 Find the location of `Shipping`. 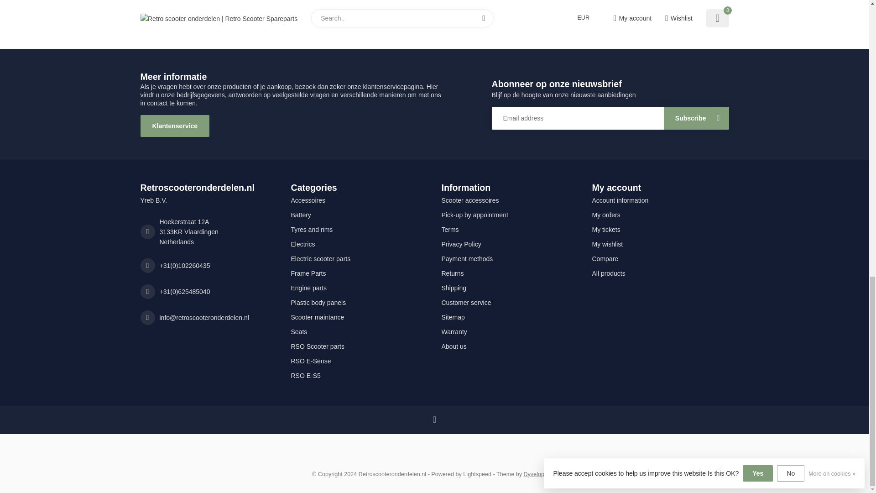

Shipping is located at coordinates (510, 288).